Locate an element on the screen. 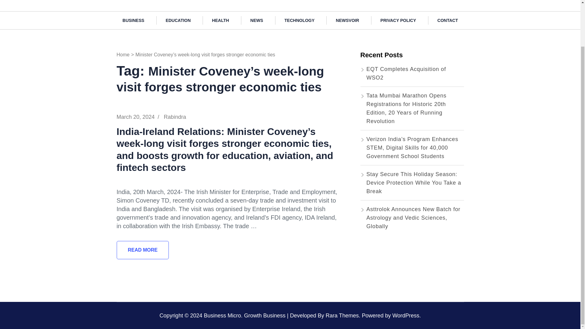  HEALTH is located at coordinates (221, 20).